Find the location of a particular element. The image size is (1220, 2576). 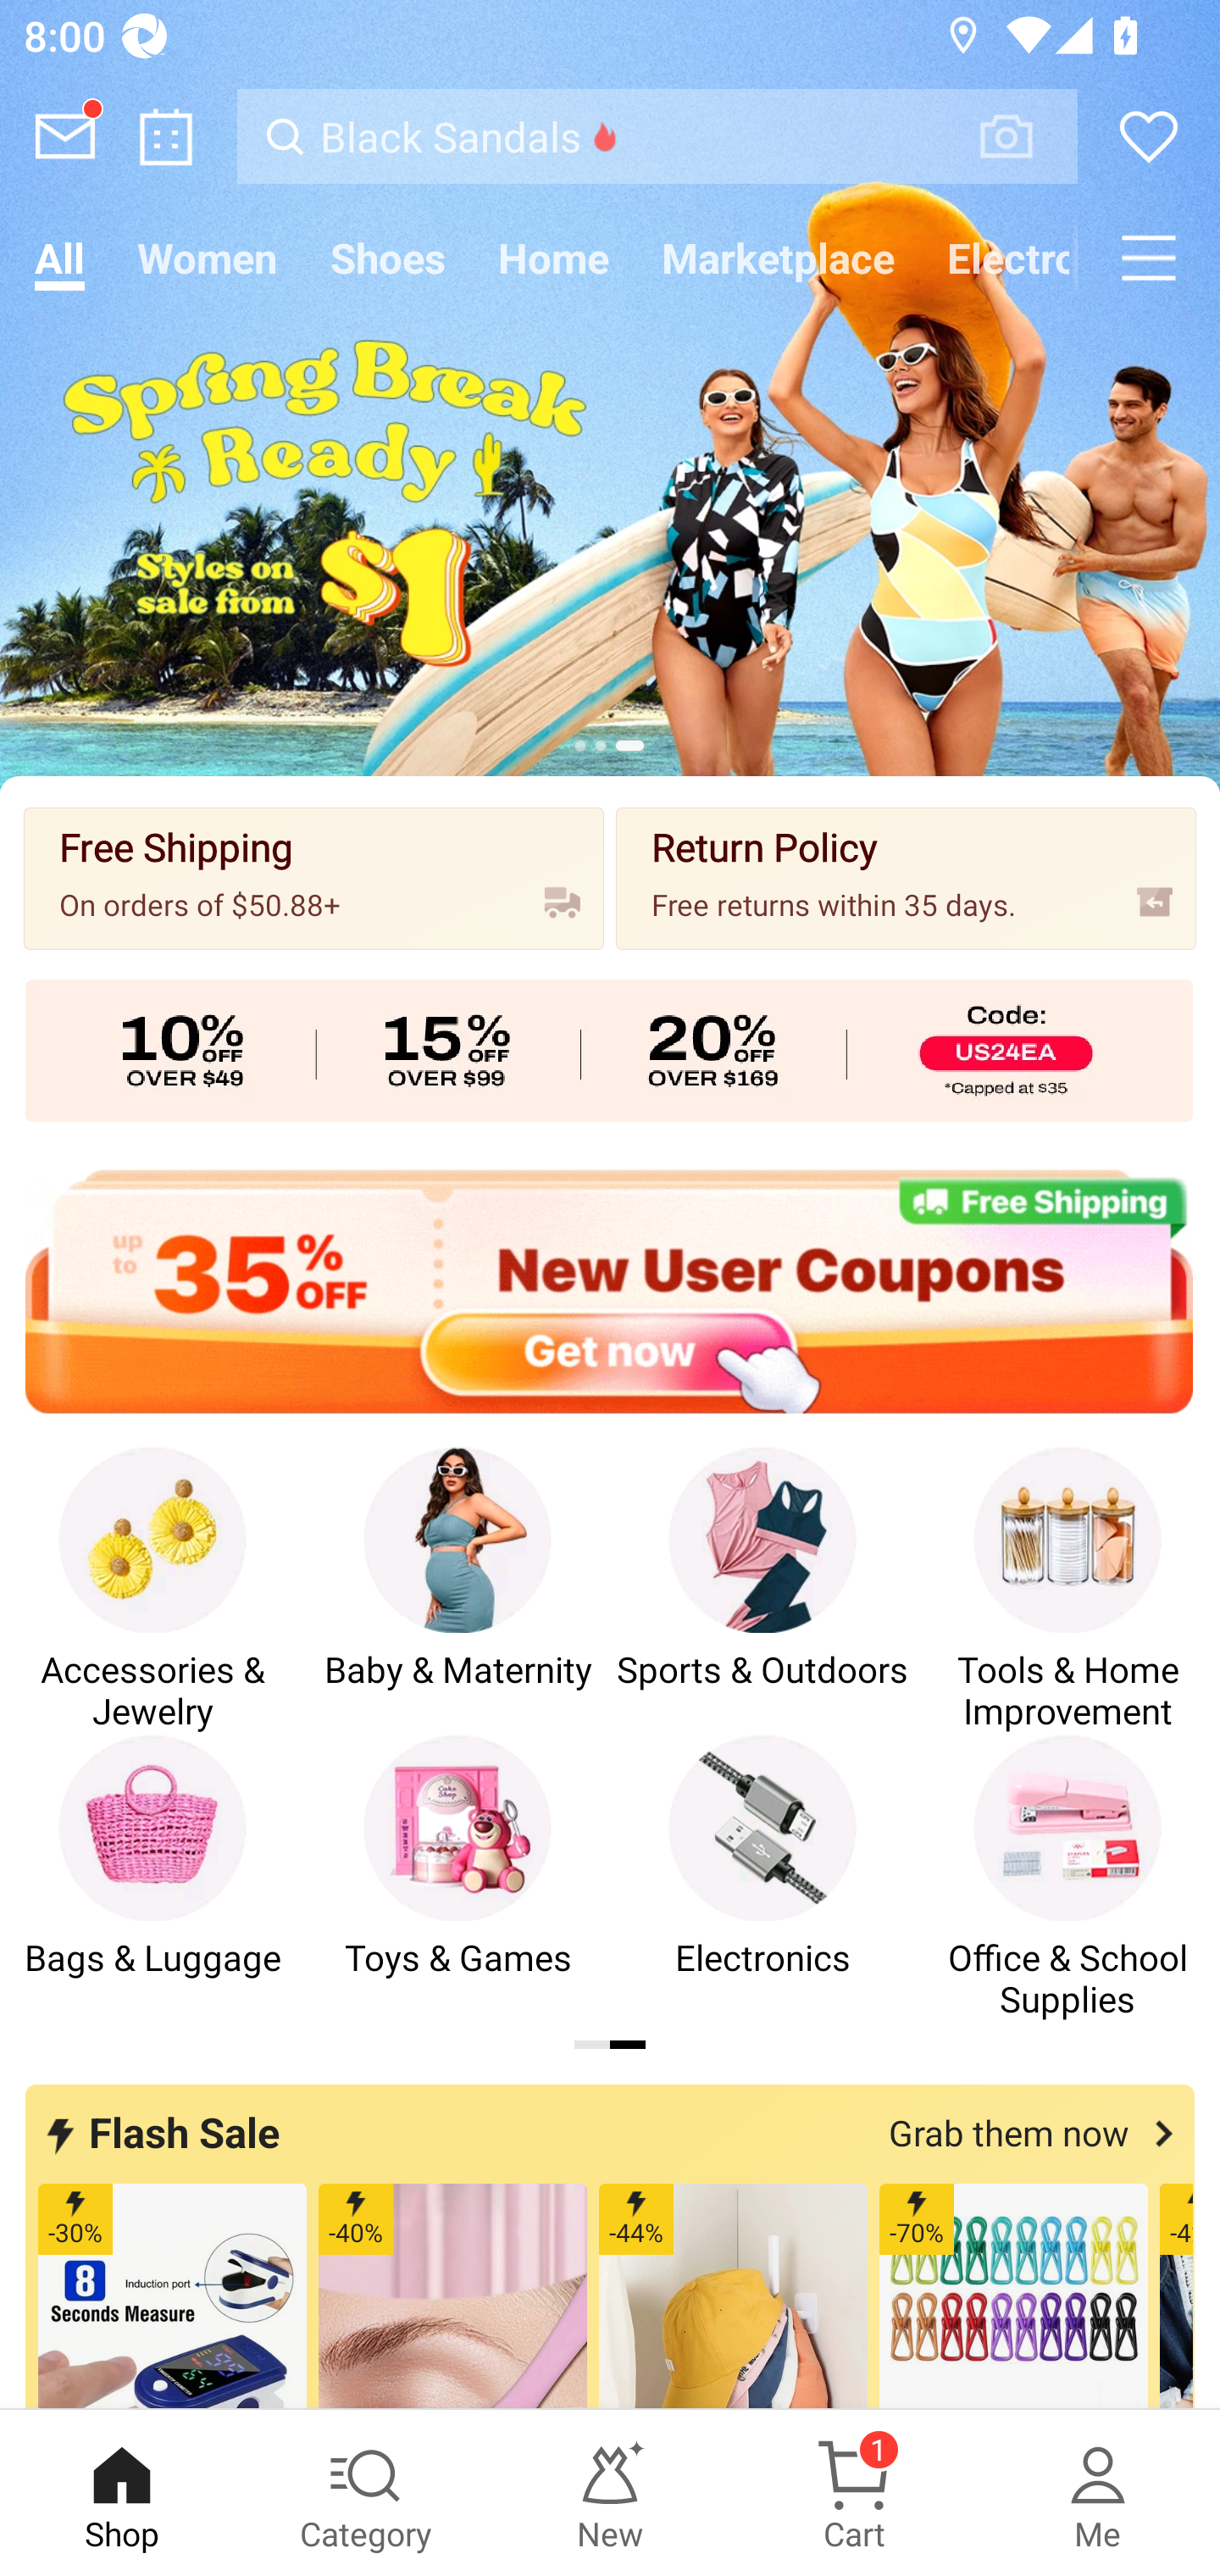

Return Policy Free returns within 35 days. is located at coordinates (907, 878).